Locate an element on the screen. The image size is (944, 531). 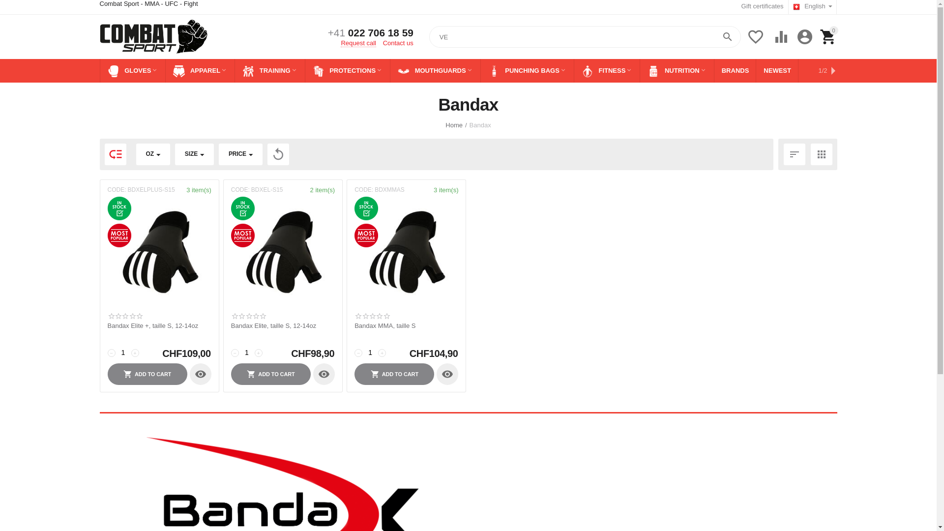
+ is located at coordinates (259, 353).